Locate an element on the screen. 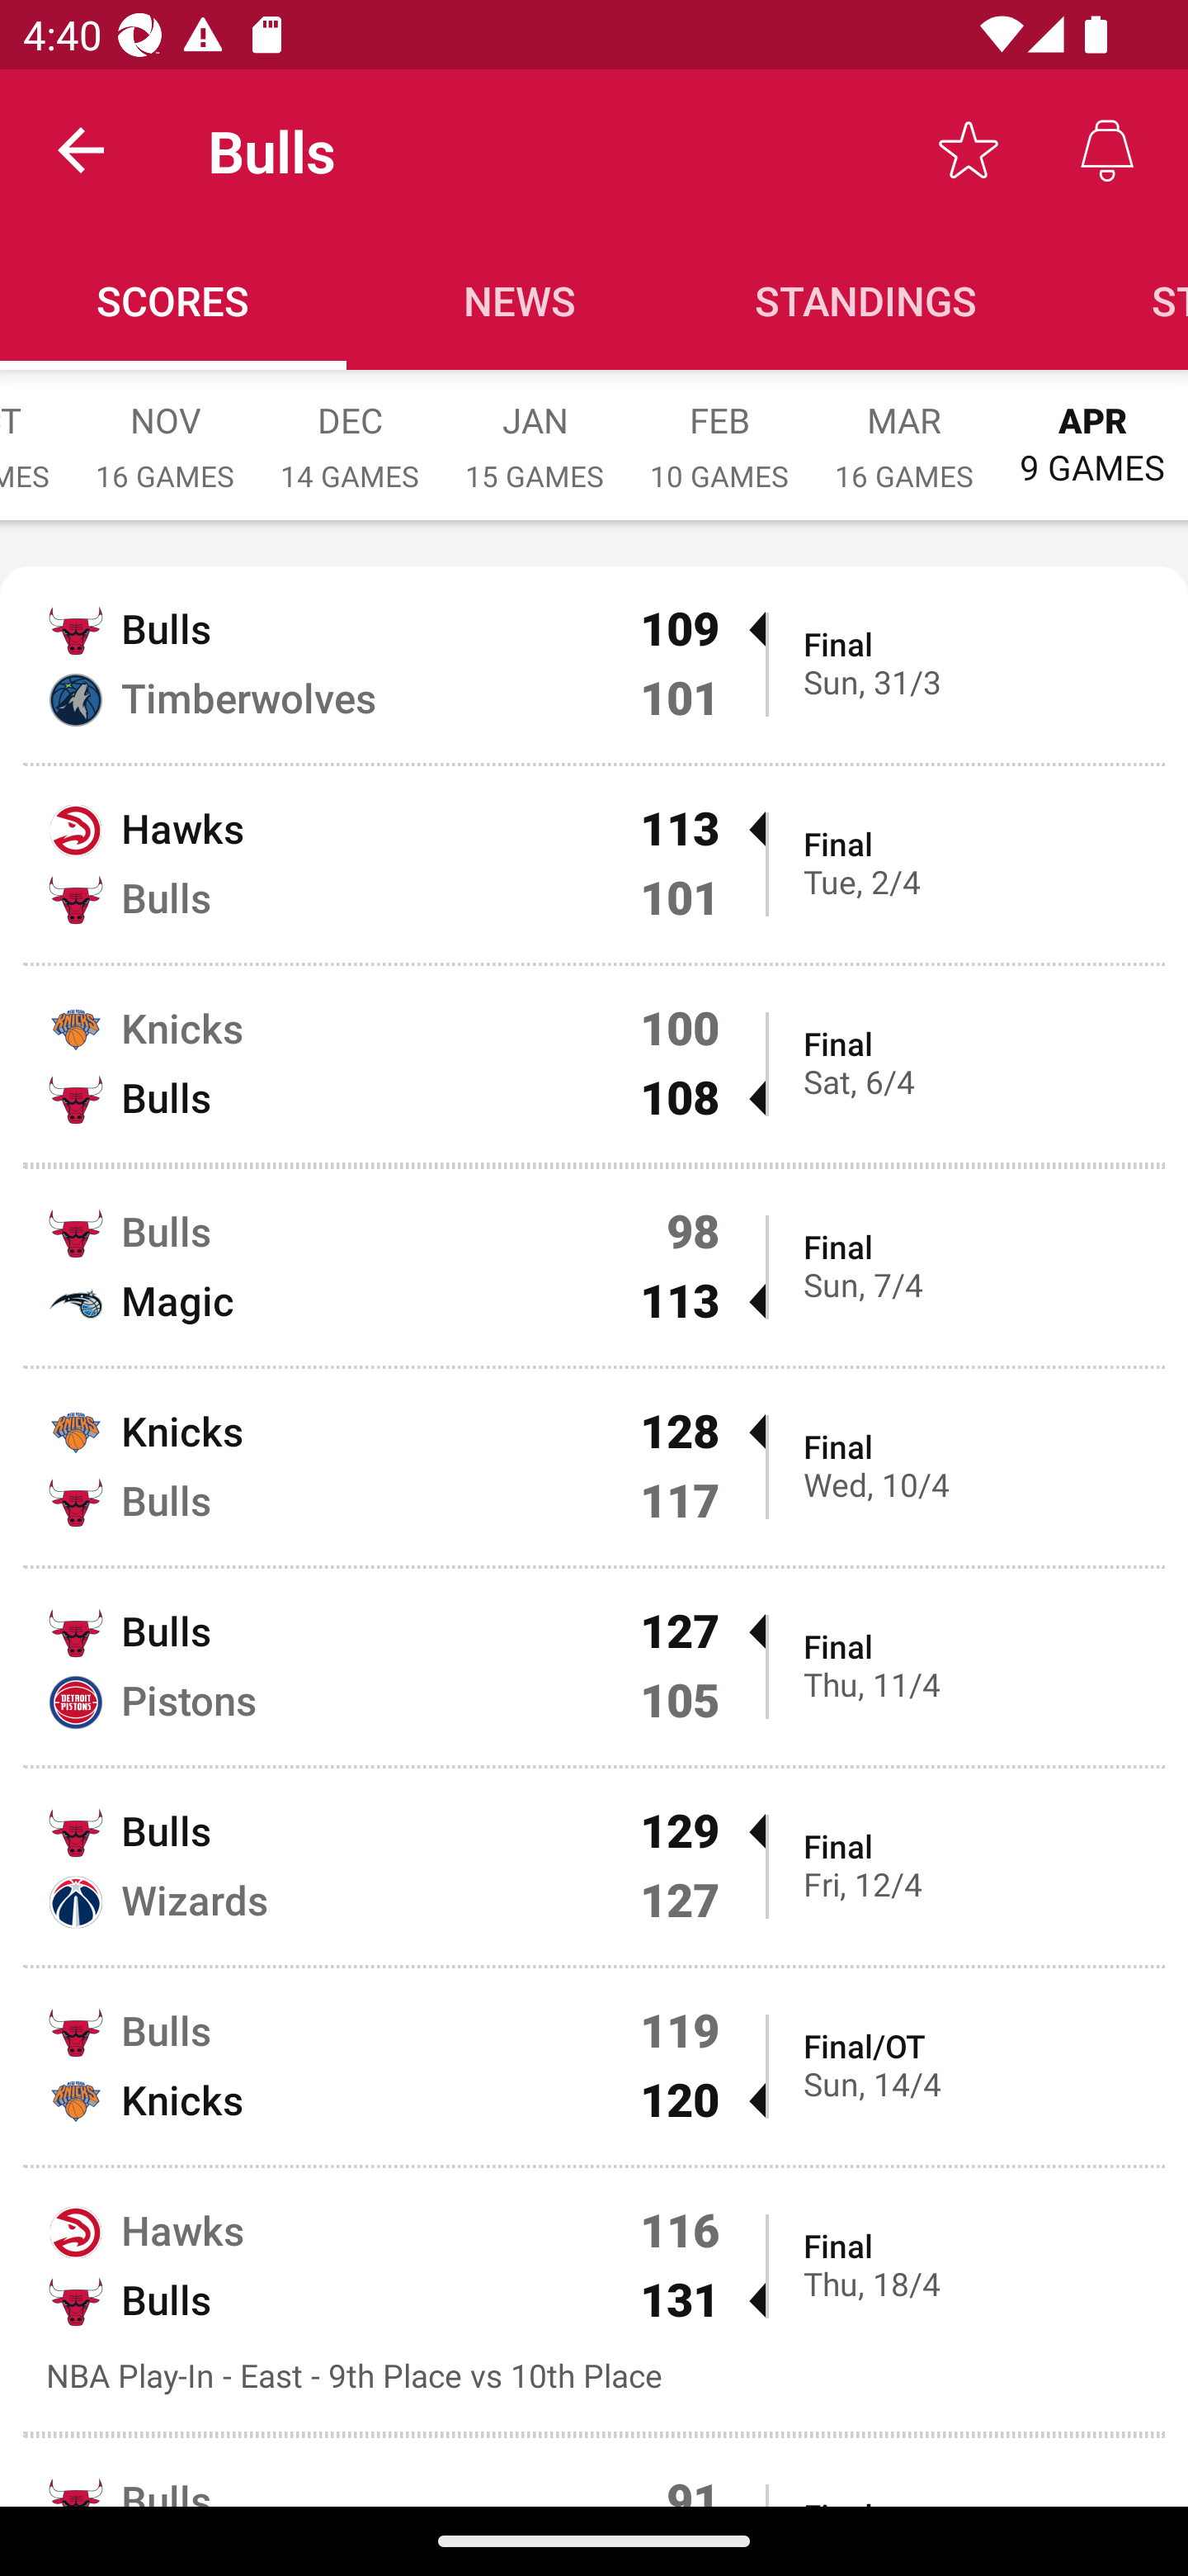 Image resolution: width=1188 pixels, height=2576 pixels. JAN 15 GAMES is located at coordinates (535, 431).